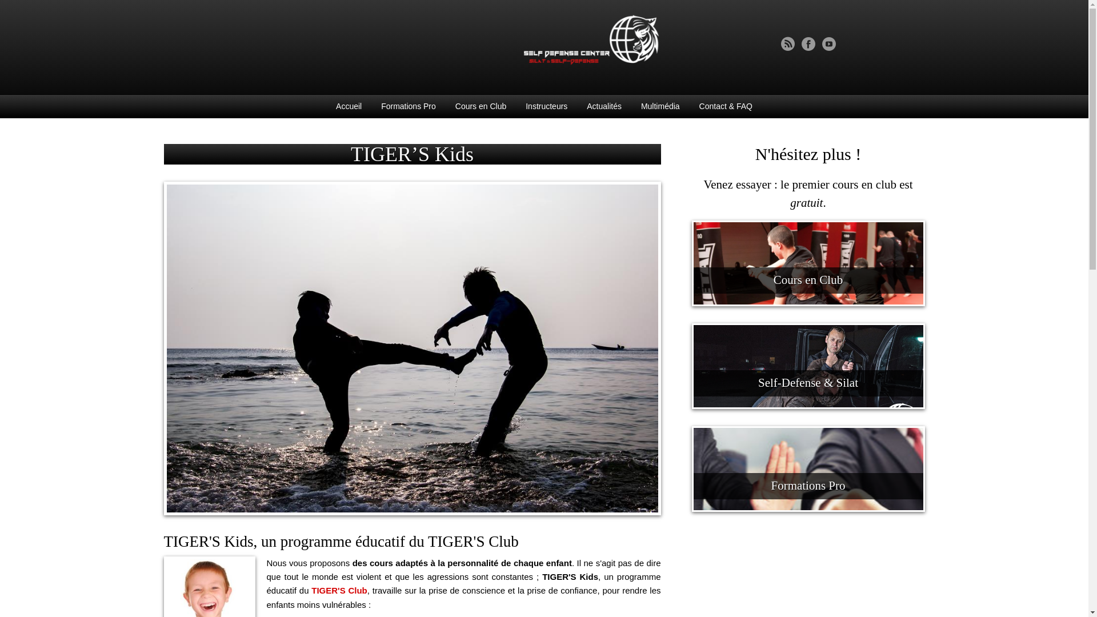  Describe the element at coordinates (726, 106) in the screenshot. I see `Contact & FAQ` at that location.